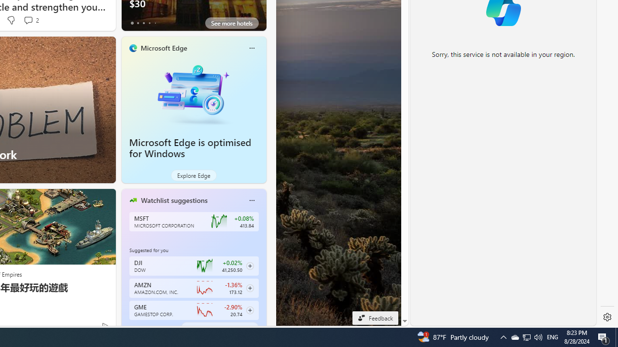 Image resolution: width=618 pixels, height=347 pixels. I want to click on Ad Choice, so click(105, 326).